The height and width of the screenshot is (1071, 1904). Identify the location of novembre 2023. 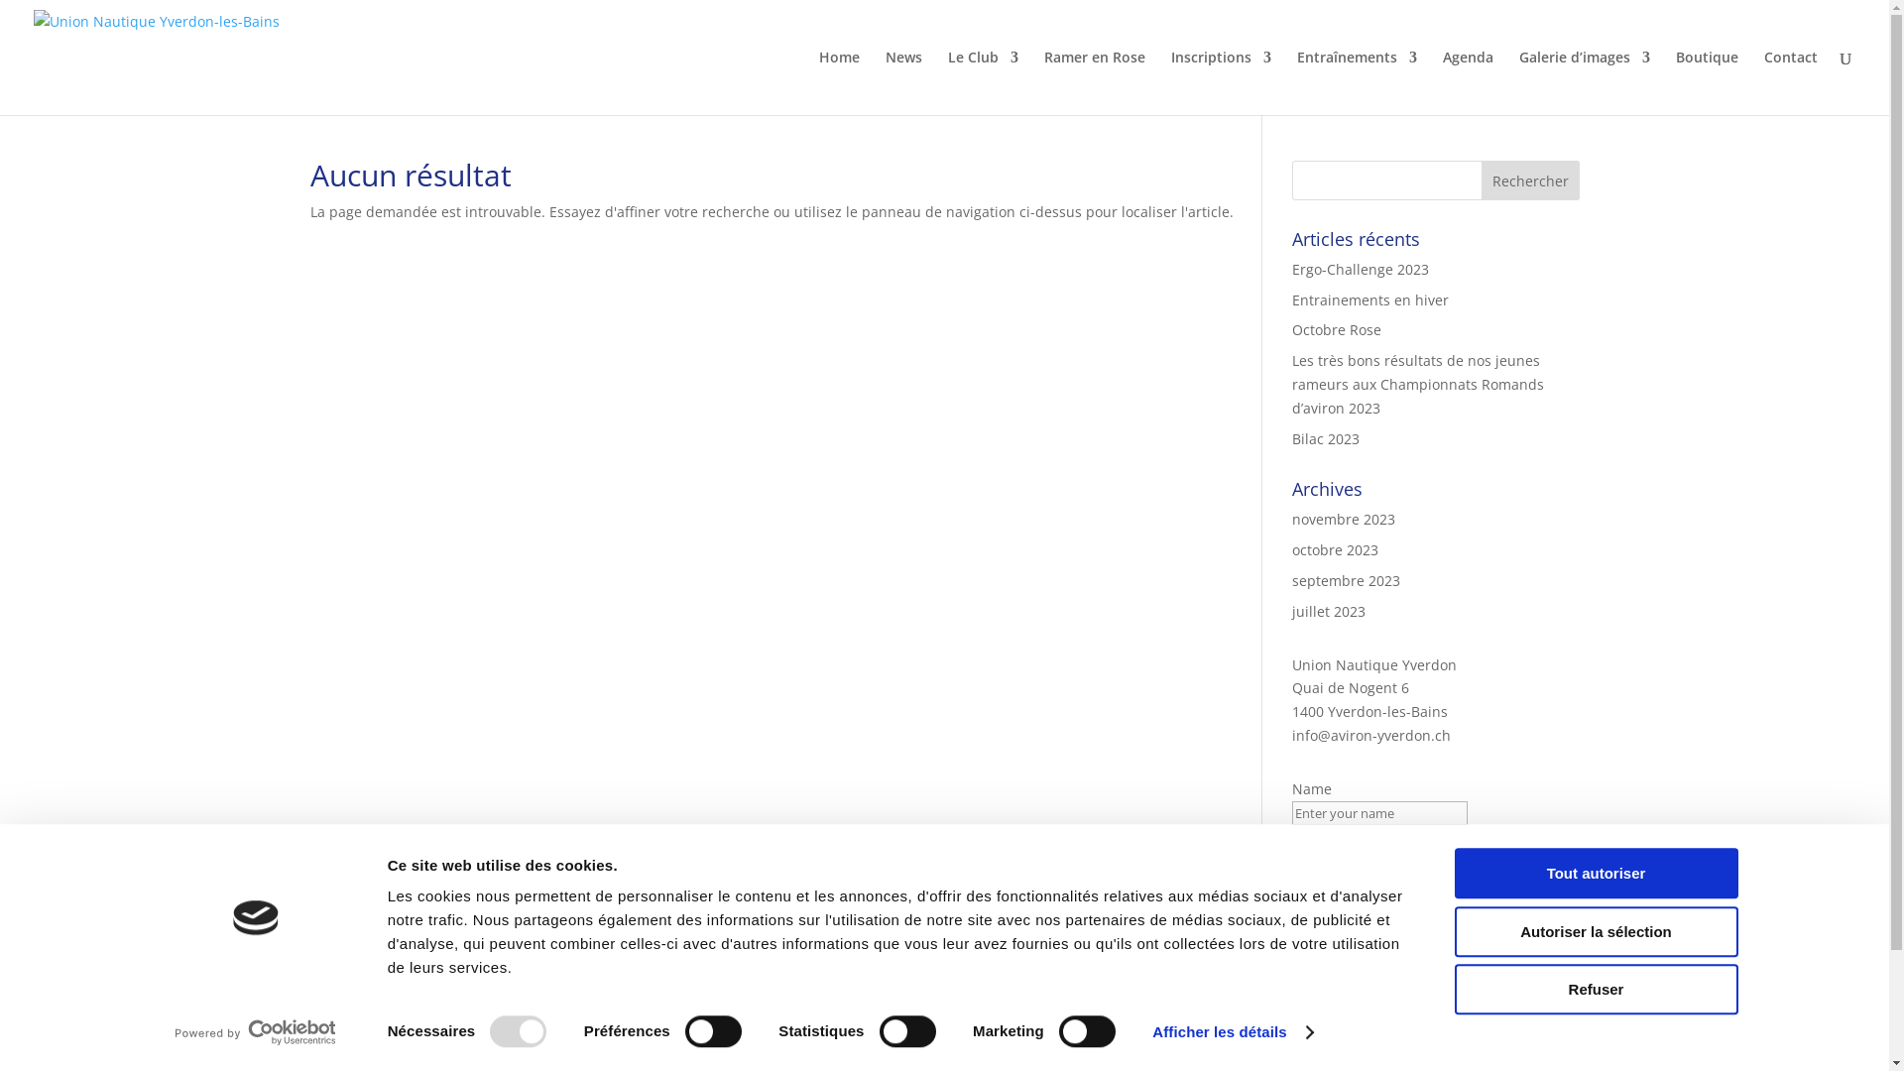
(1343, 520).